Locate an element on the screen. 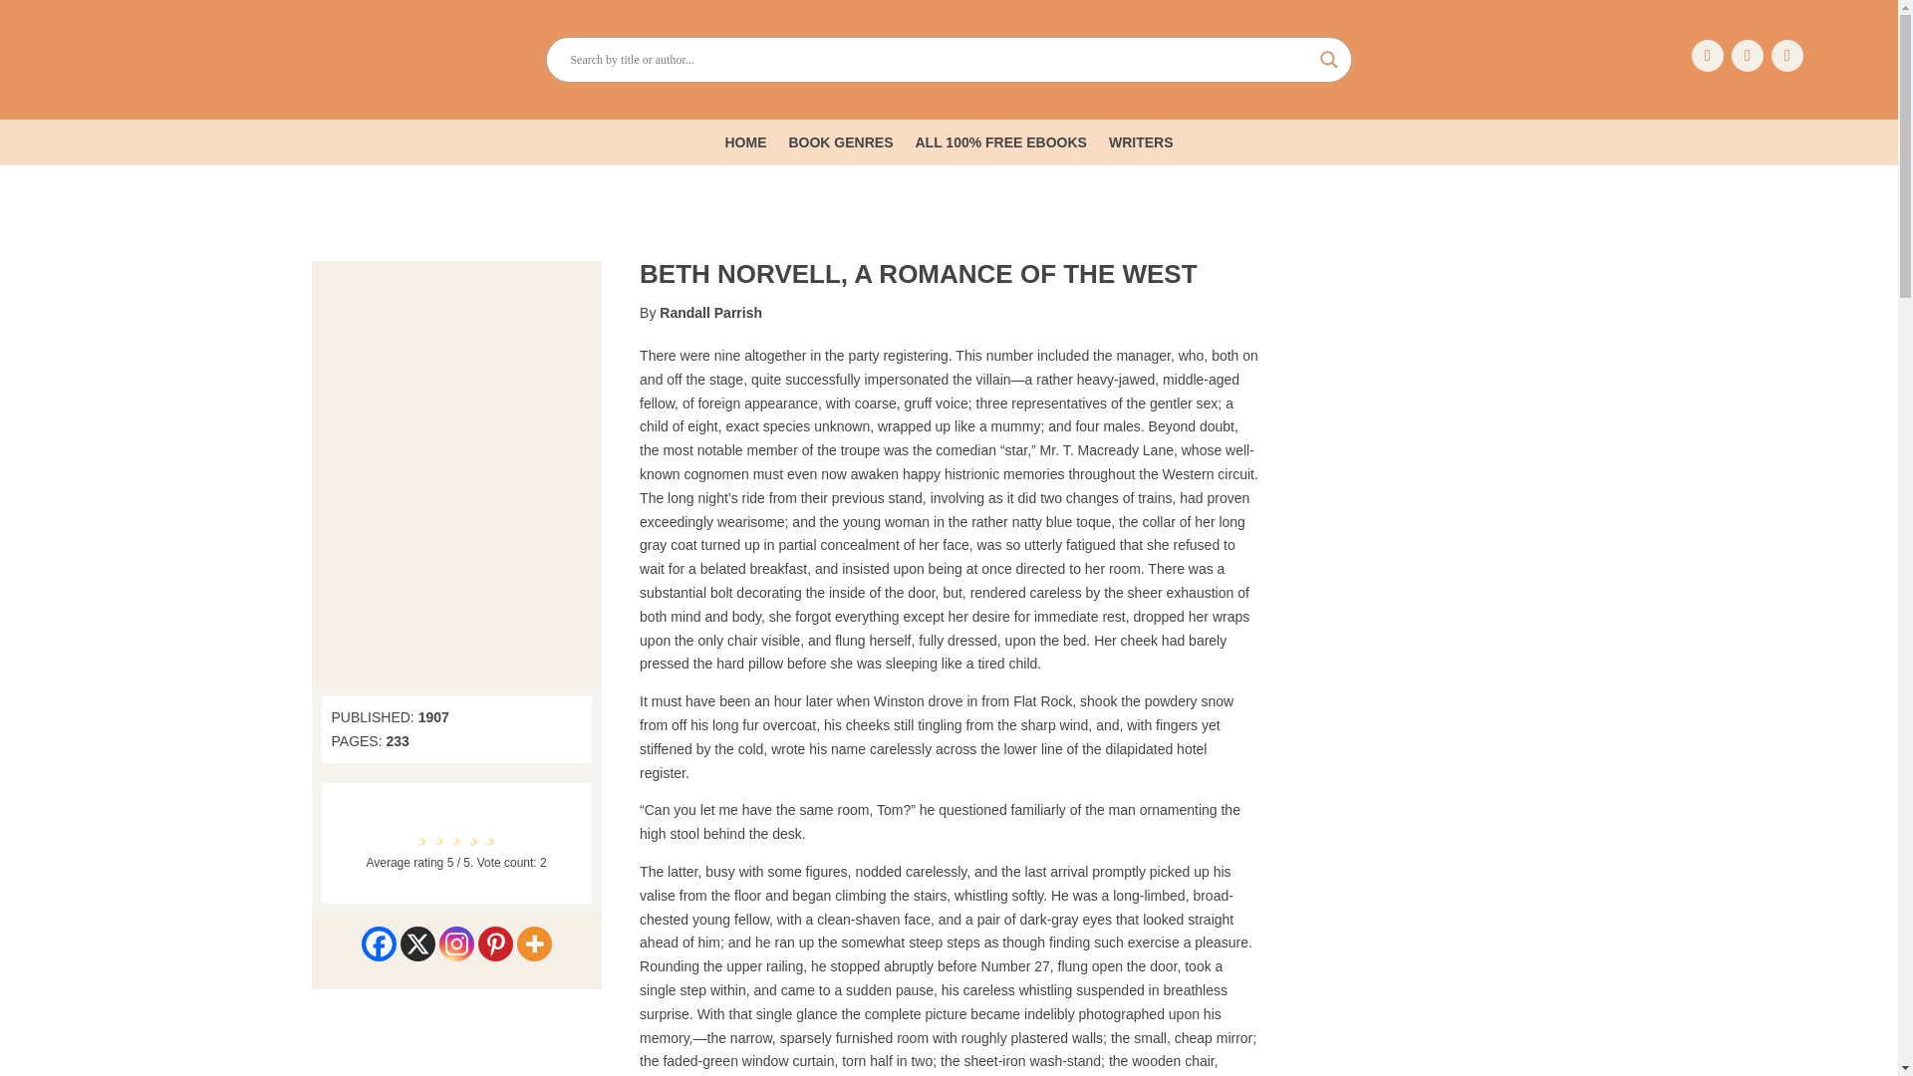  X is located at coordinates (417, 943).